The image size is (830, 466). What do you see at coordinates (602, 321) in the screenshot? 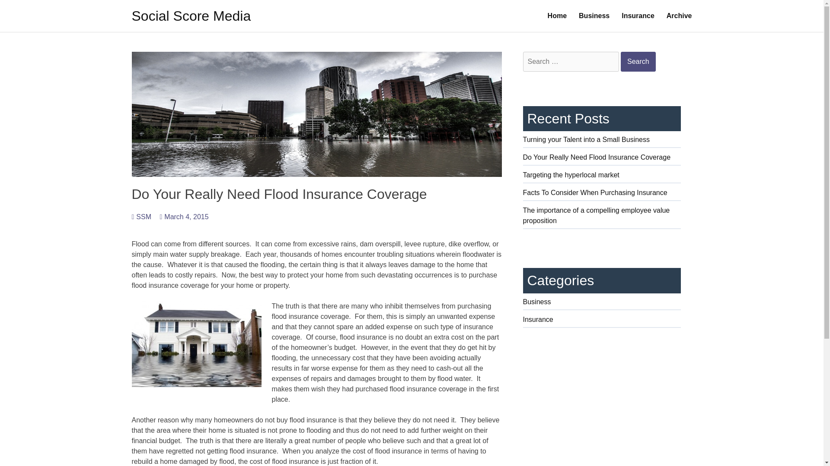
I see `Insurance` at bounding box center [602, 321].